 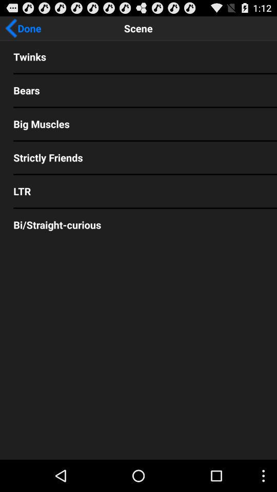 I want to click on jump to the ltr item, so click(x=138, y=191).